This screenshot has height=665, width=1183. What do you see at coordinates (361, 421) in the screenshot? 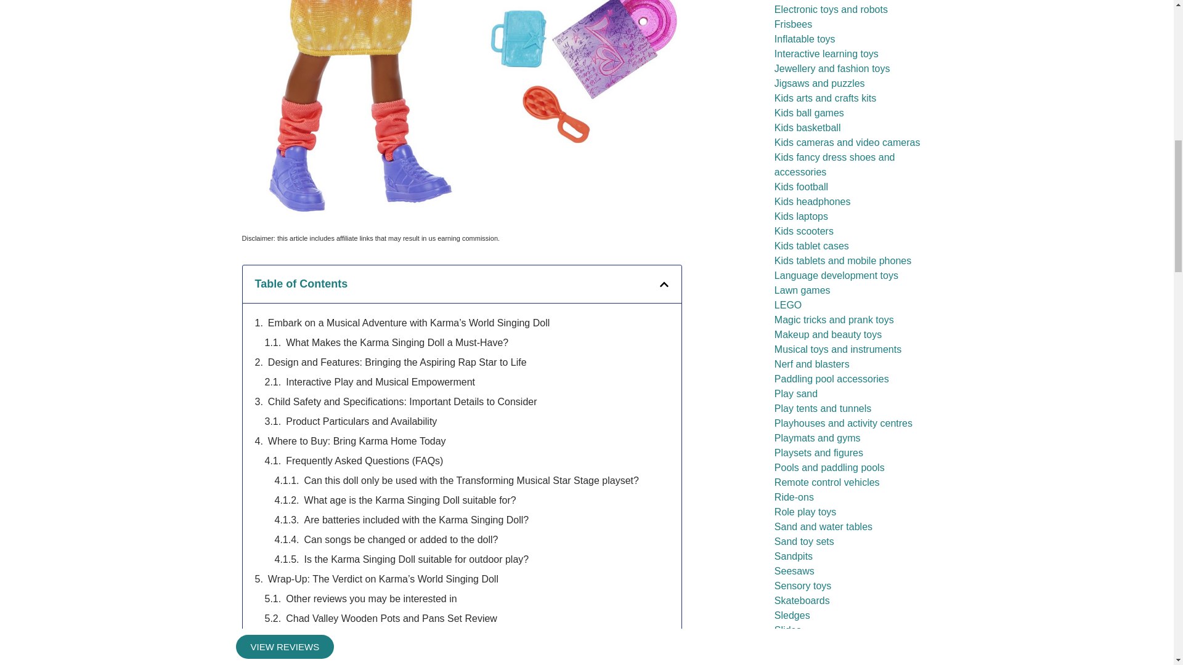
I see `Product Particulars and Availability` at bounding box center [361, 421].